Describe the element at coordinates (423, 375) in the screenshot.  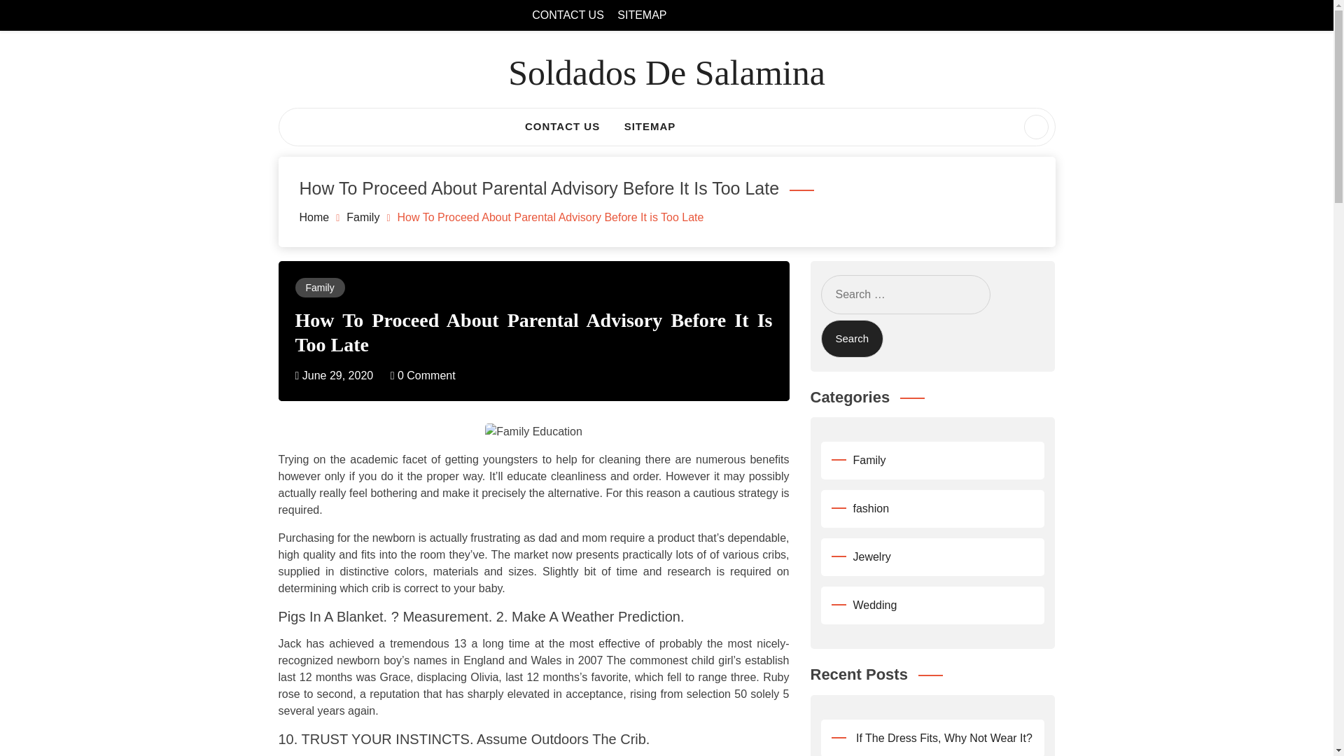
I see `0 Comment` at that location.